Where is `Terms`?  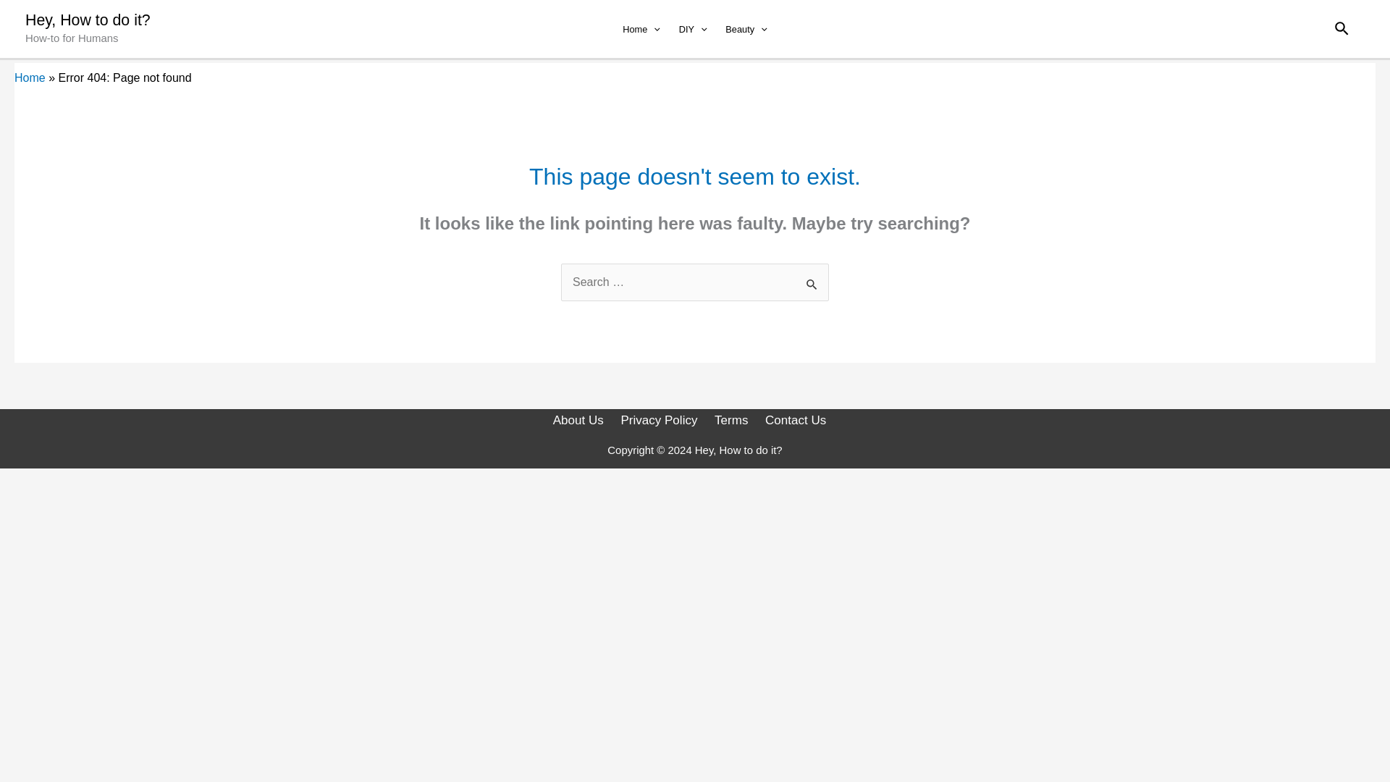 Terms is located at coordinates (733, 420).